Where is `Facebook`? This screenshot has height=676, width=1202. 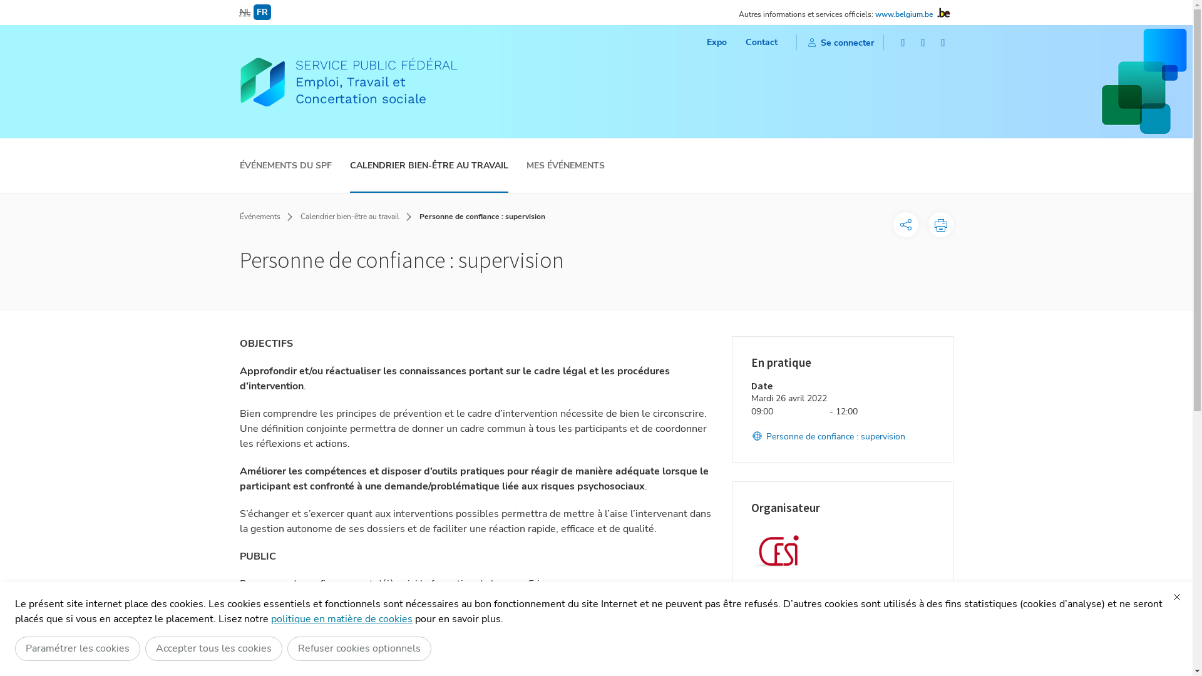 Facebook is located at coordinates (903, 43).